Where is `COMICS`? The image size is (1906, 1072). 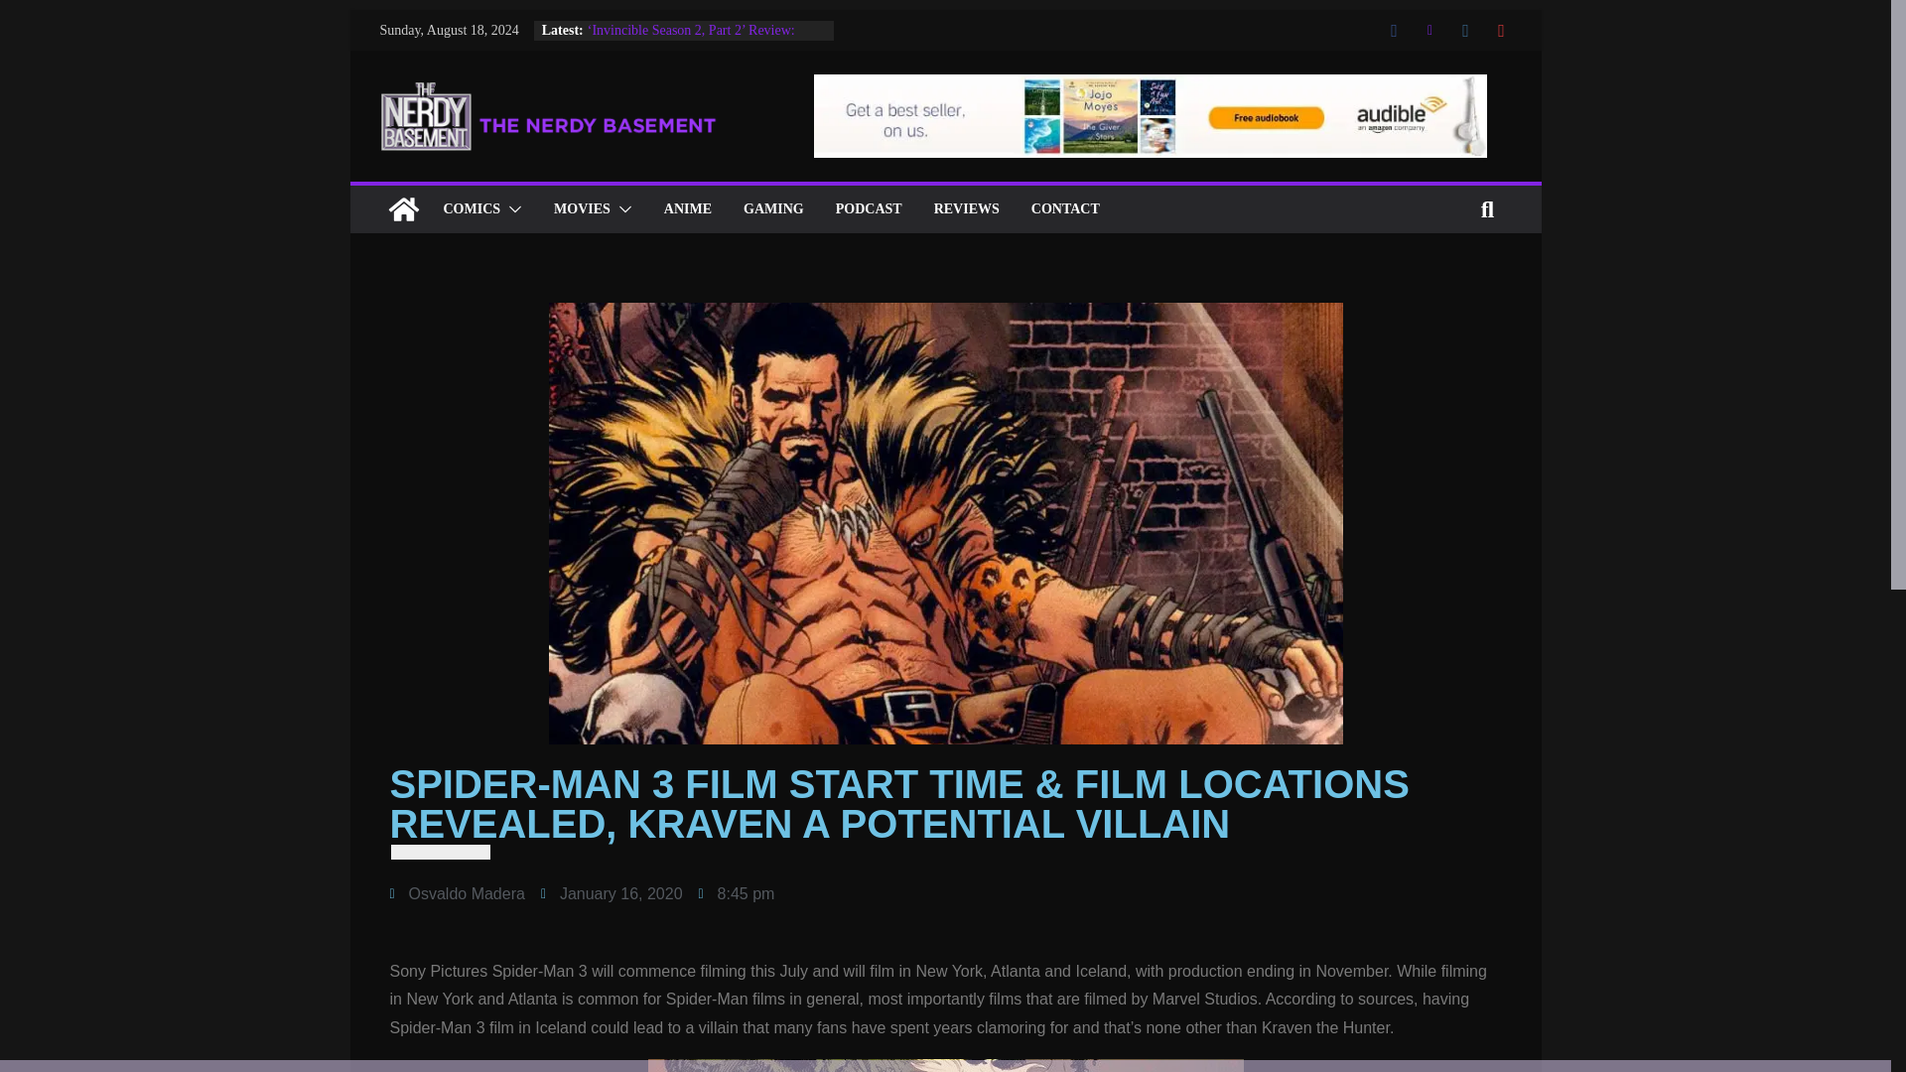 COMICS is located at coordinates (471, 208).